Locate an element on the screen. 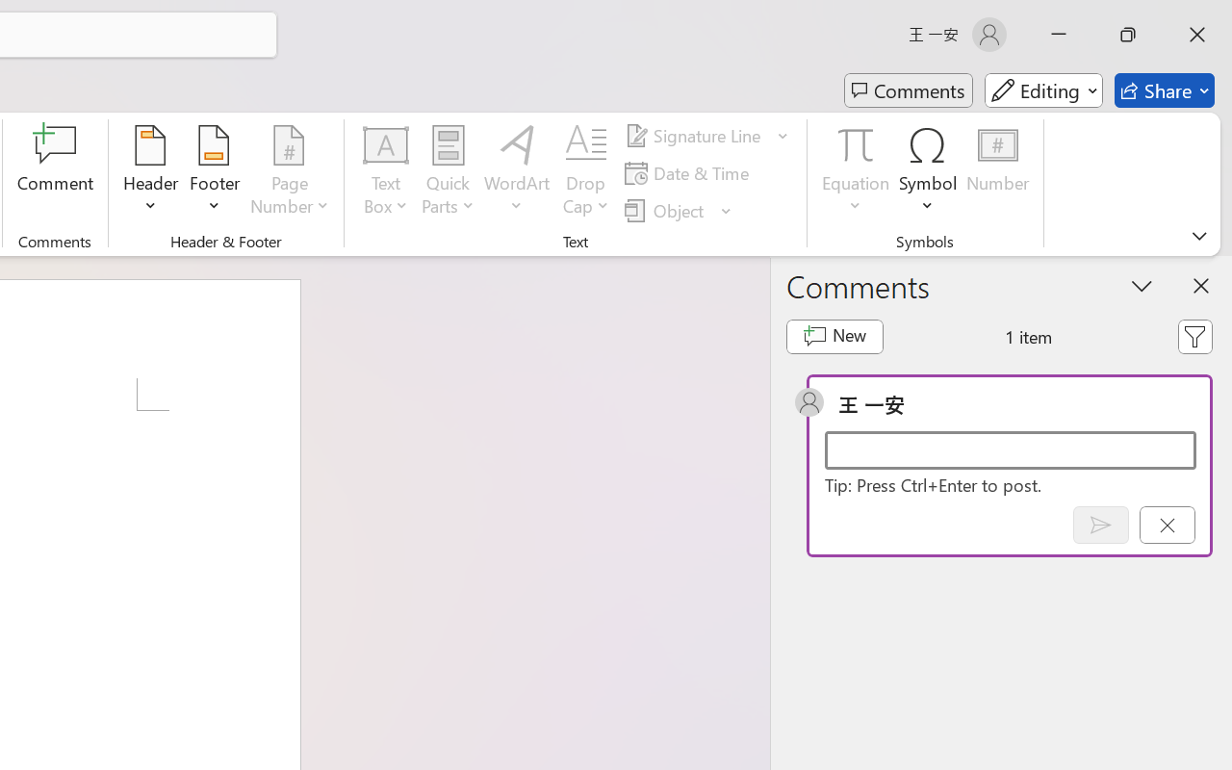  Drop Cap is located at coordinates (586, 173).